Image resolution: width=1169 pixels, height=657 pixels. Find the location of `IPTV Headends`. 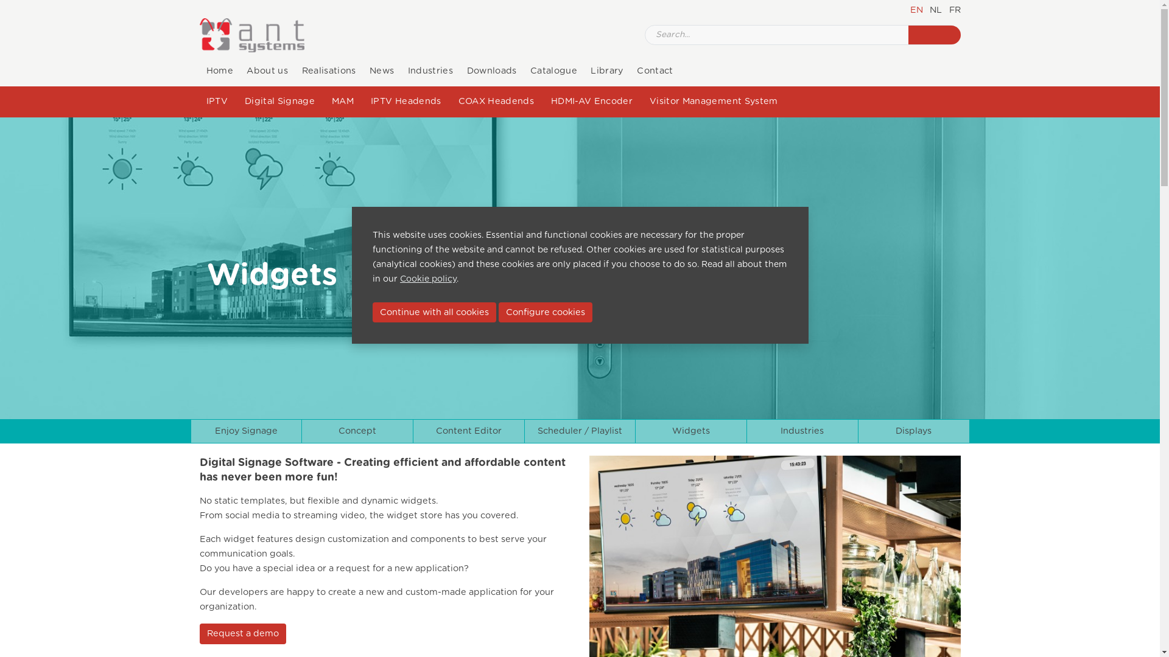

IPTV Headends is located at coordinates (408, 101).